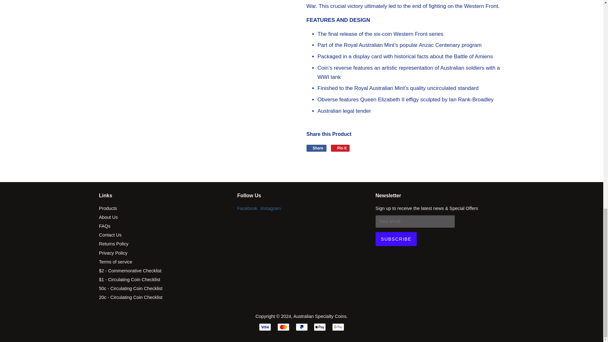 This screenshot has height=342, width=608. I want to click on Google Pay, so click(338, 327).